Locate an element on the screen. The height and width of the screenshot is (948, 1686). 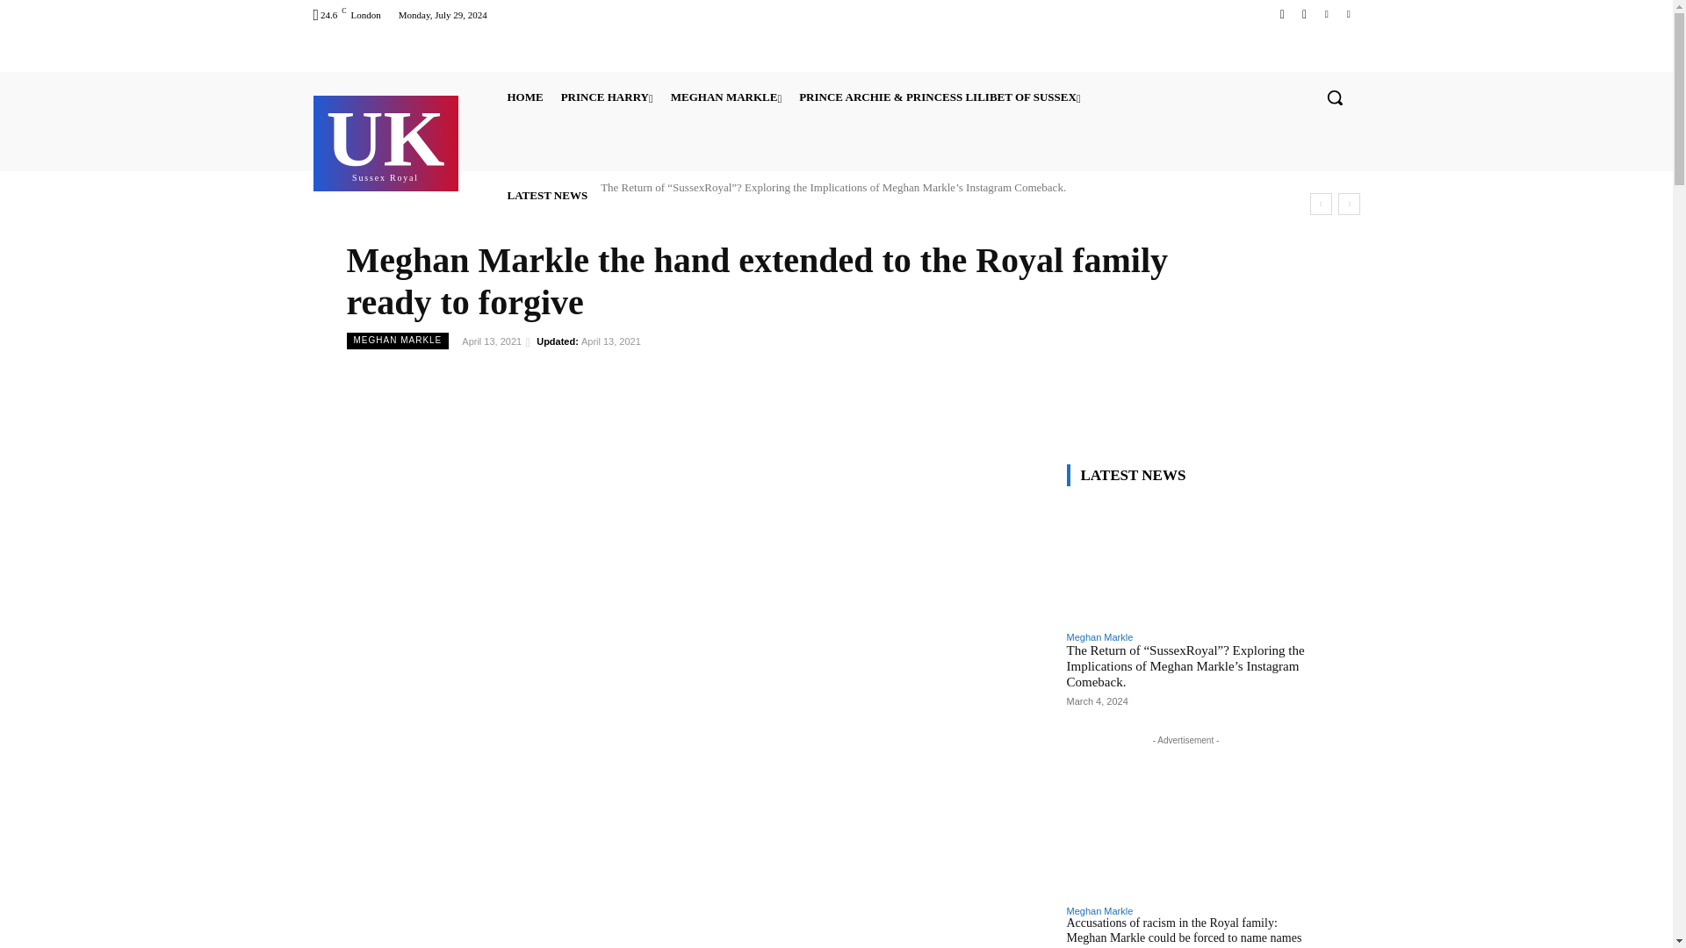
HOME is located at coordinates (385, 141).